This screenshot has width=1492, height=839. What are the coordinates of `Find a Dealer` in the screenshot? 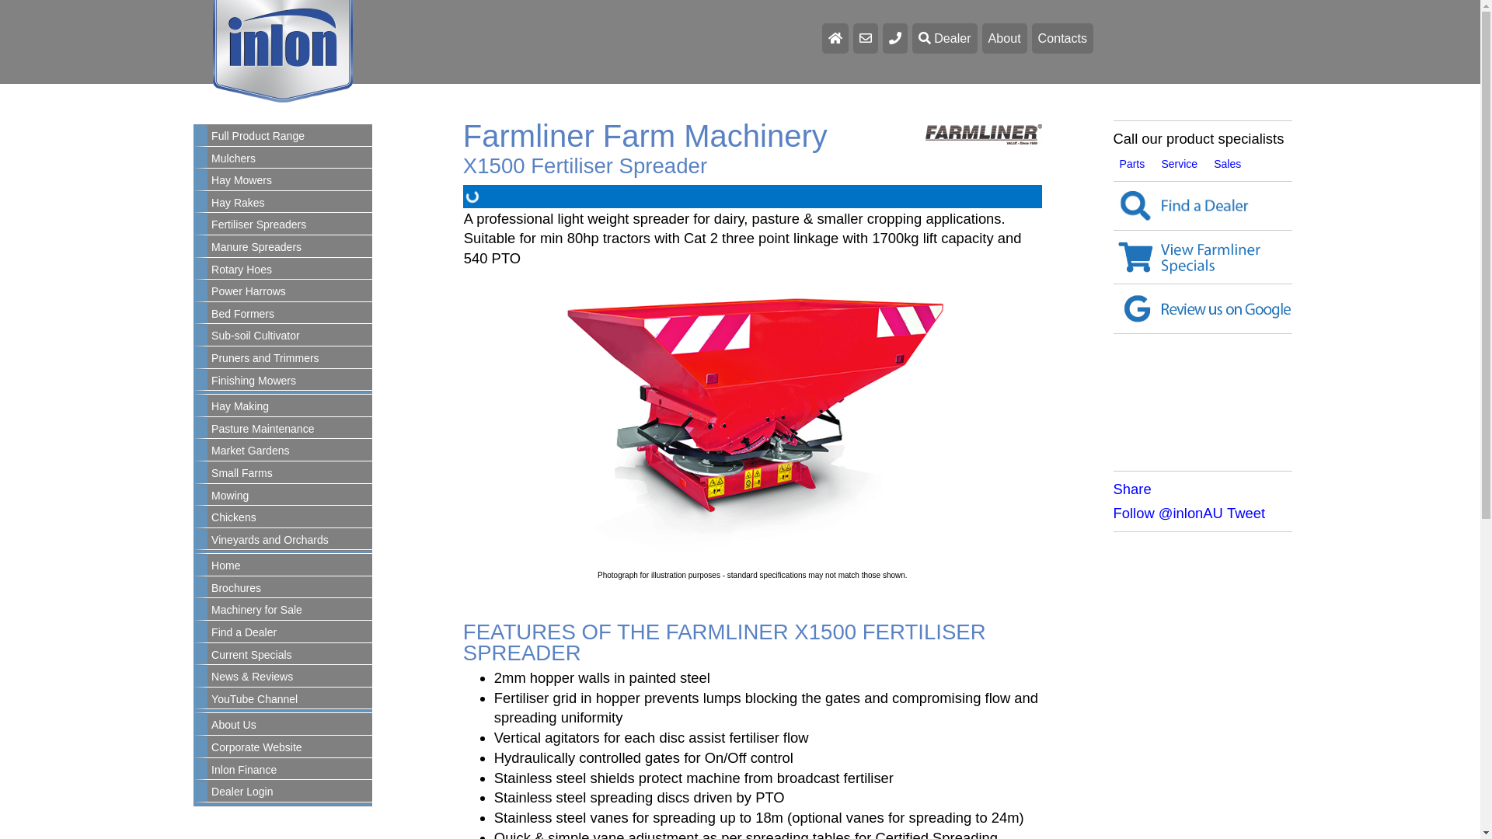 It's located at (1203, 207).